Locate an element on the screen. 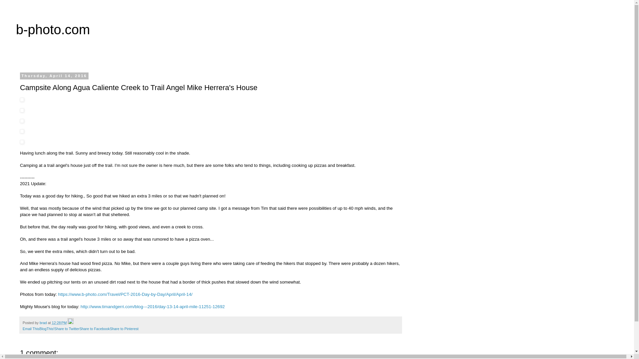 The height and width of the screenshot is (359, 639). Share to Twitter is located at coordinates (67, 328).